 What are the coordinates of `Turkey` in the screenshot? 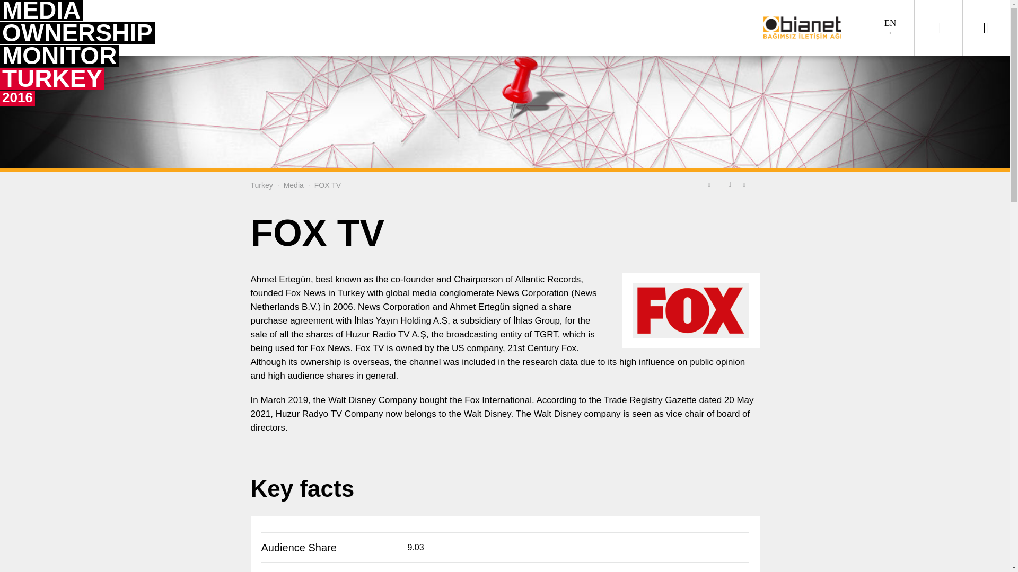 It's located at (261, 185).